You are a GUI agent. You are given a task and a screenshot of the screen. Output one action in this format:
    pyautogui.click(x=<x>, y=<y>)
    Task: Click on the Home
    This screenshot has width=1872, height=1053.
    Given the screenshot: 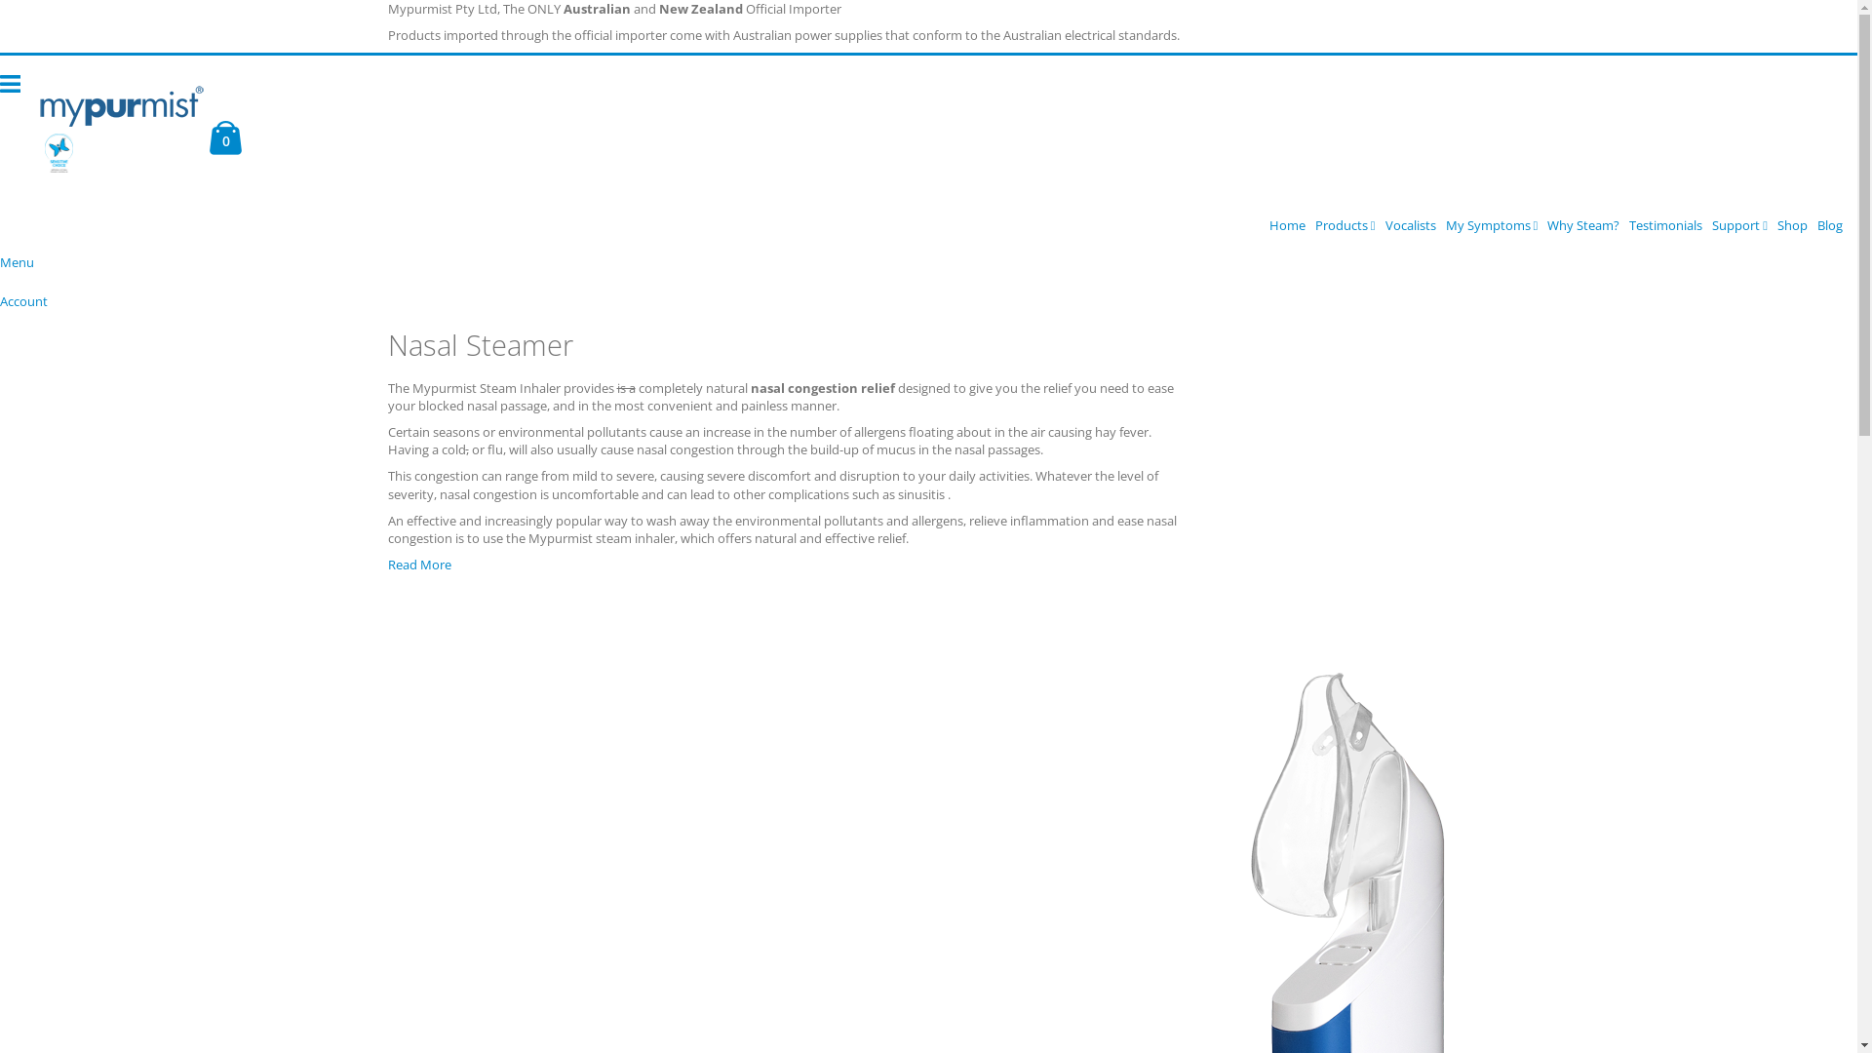 What is the action you would take?
    pyautogui.click(x=1287, y=225)
    